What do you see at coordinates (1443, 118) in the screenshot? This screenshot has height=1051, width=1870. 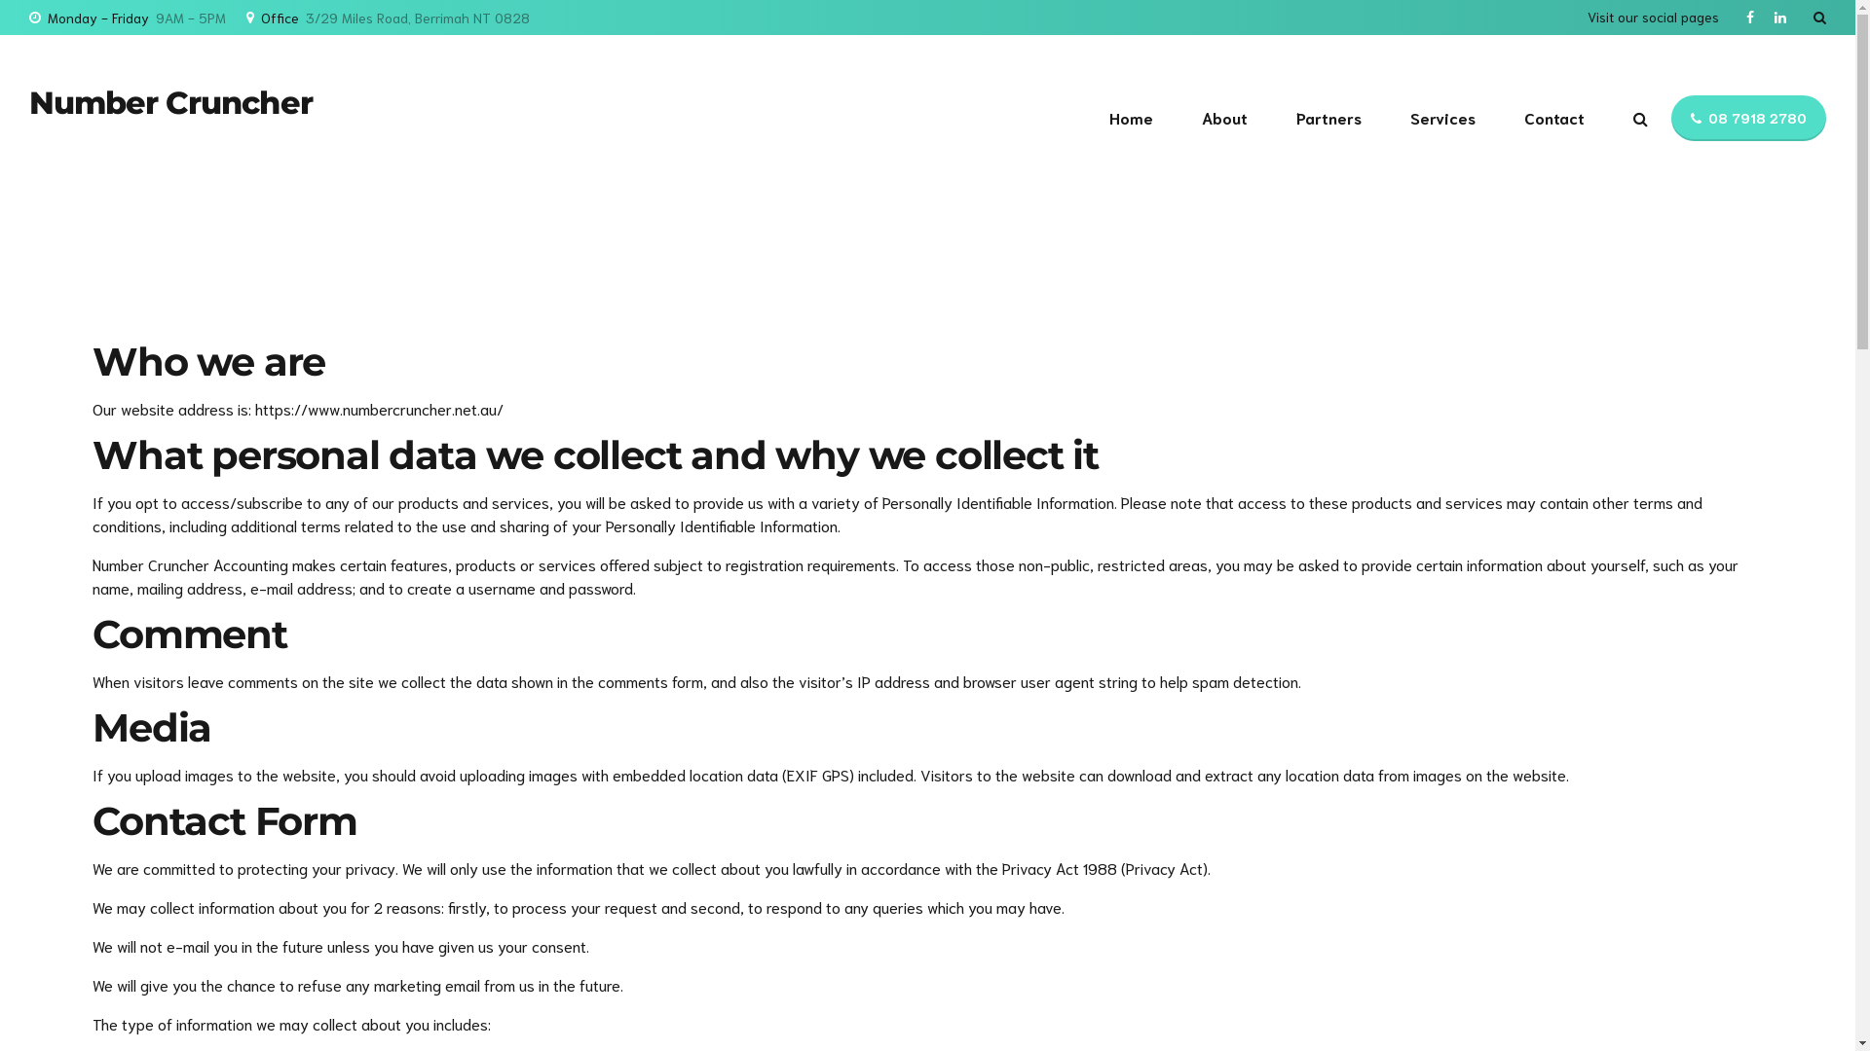 I see `Services` at bounding box center [1443, 118].